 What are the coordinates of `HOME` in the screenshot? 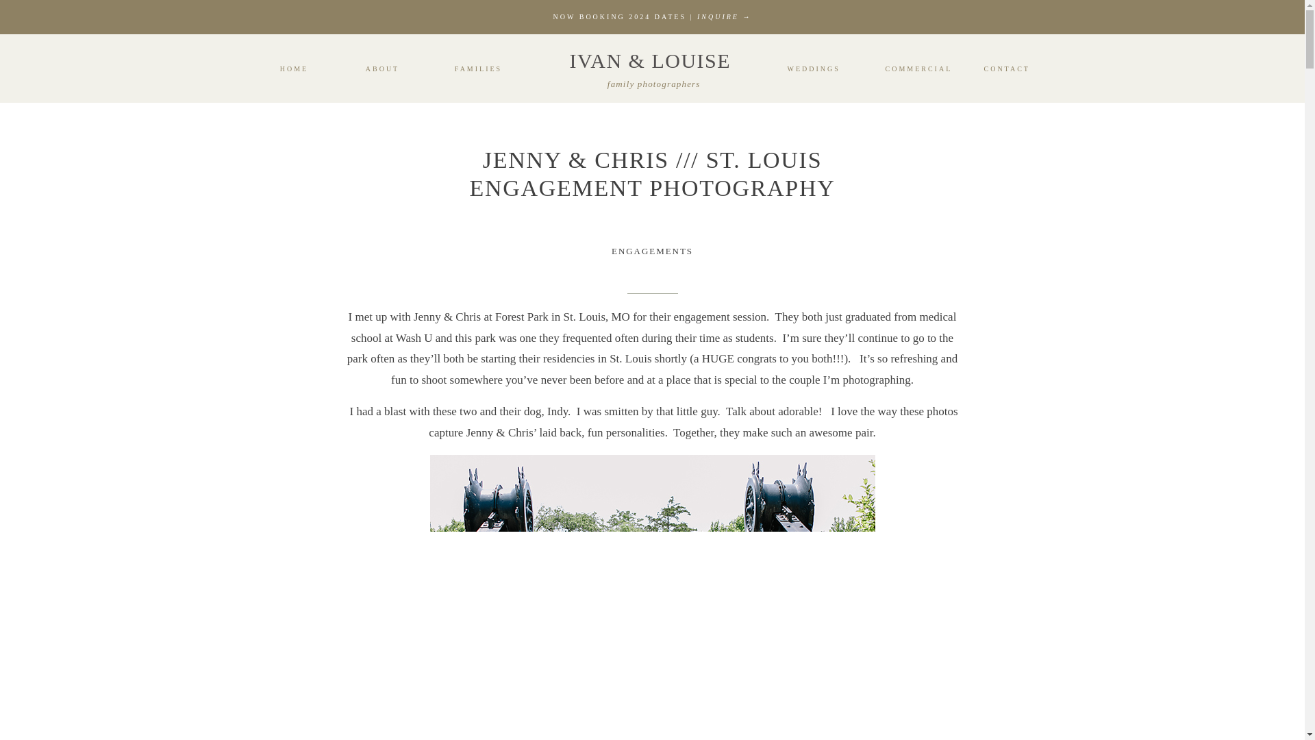 It's located at (295, 69).